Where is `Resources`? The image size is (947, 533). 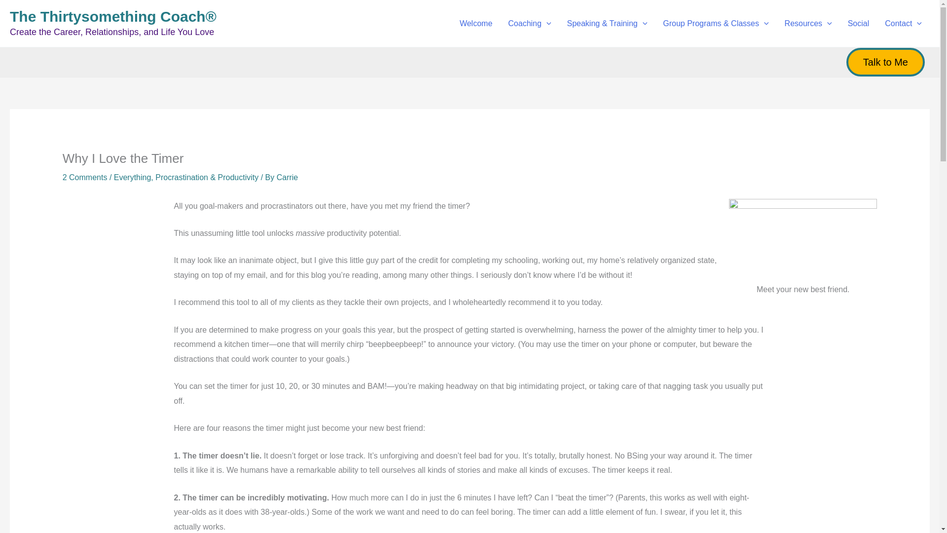 Resources is located at coordinates (808, 23).